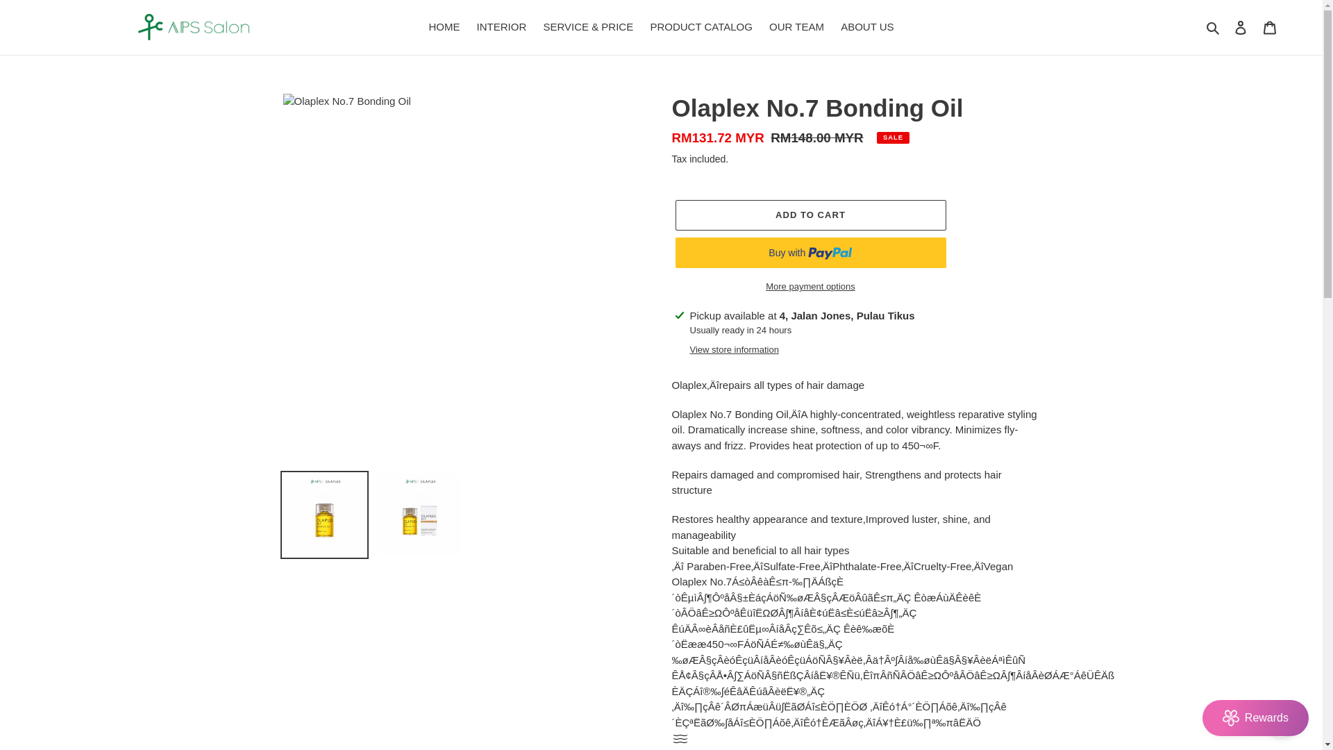 The width and height of the screenshot is (1333, 750). What do you see at coordinates (1241, 27) in the screenshot?
I see `Log in` at bounding box center [1241, 27].